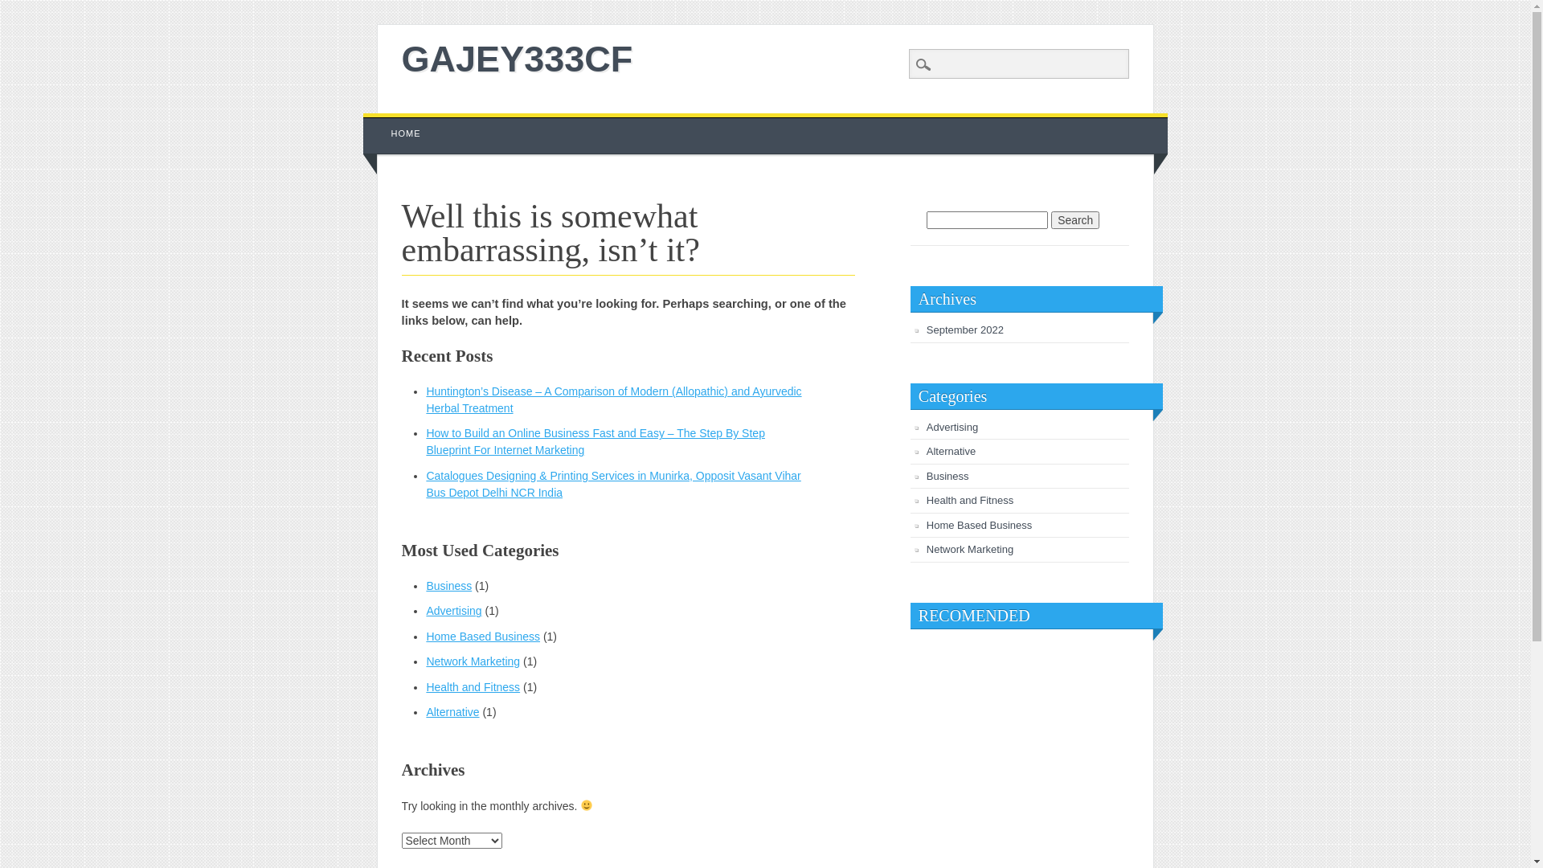 The height and width of the screenshot is (868, 1543). I want to click on Network Marketing, so click(473, 661).